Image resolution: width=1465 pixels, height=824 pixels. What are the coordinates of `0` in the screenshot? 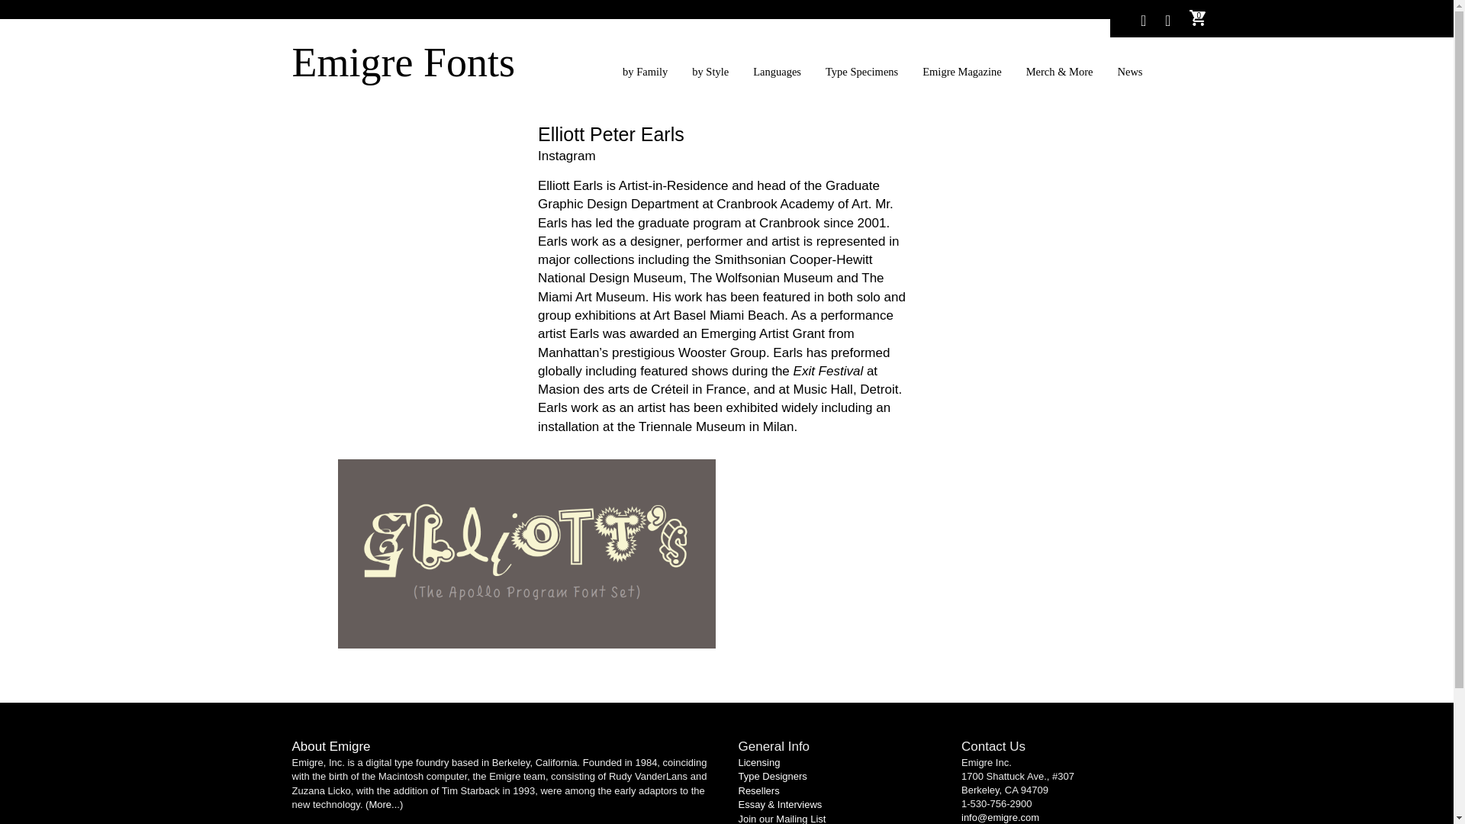 It's located at (1198, 20).